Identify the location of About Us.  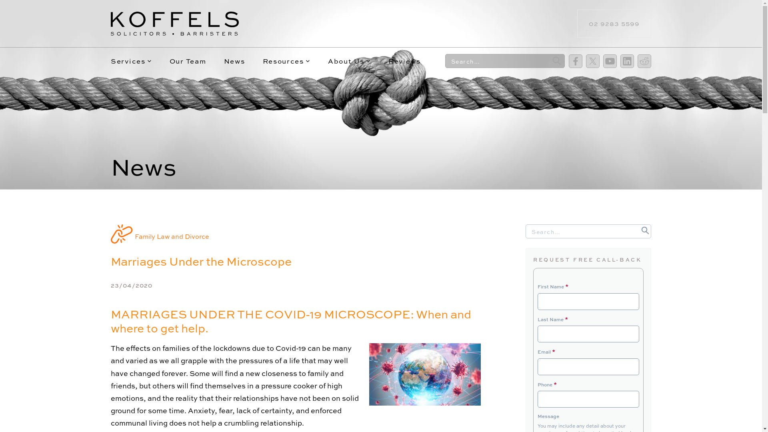
(350, 61).